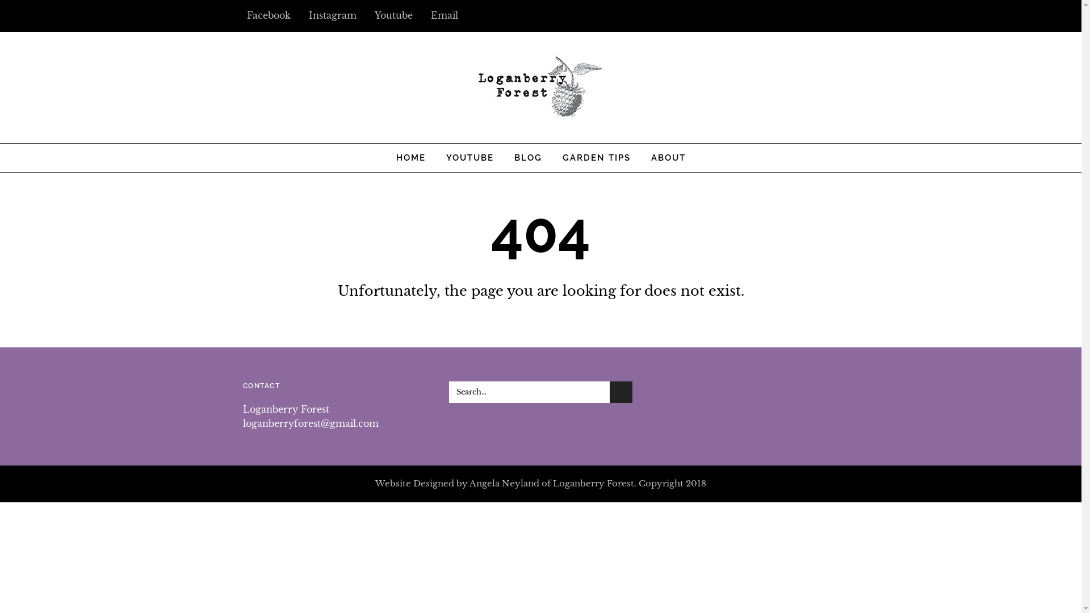  Describe the element at coordinates (470, 158) in the screenshot. I see `YOUTUBE` at that location.